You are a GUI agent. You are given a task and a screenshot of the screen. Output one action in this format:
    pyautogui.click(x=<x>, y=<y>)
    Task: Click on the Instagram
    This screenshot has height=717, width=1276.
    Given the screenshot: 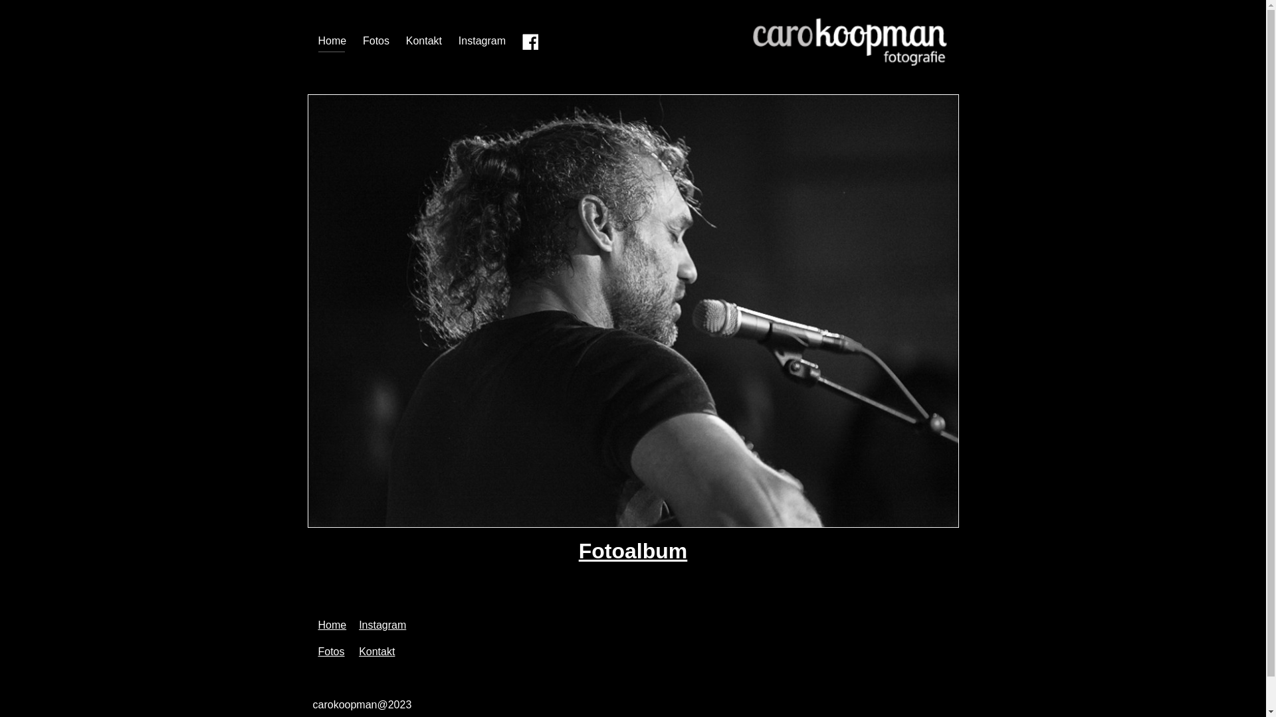 What is the action you would take?
    pyautogui.click(x=383, y=625)
    